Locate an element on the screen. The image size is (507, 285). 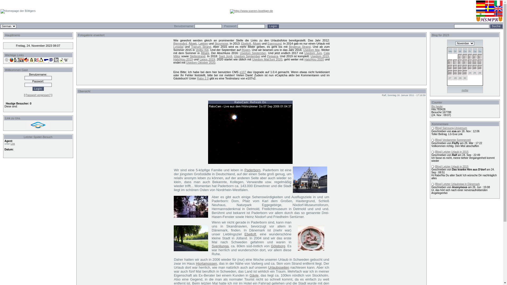
5 is located at coordinates (479, 57).